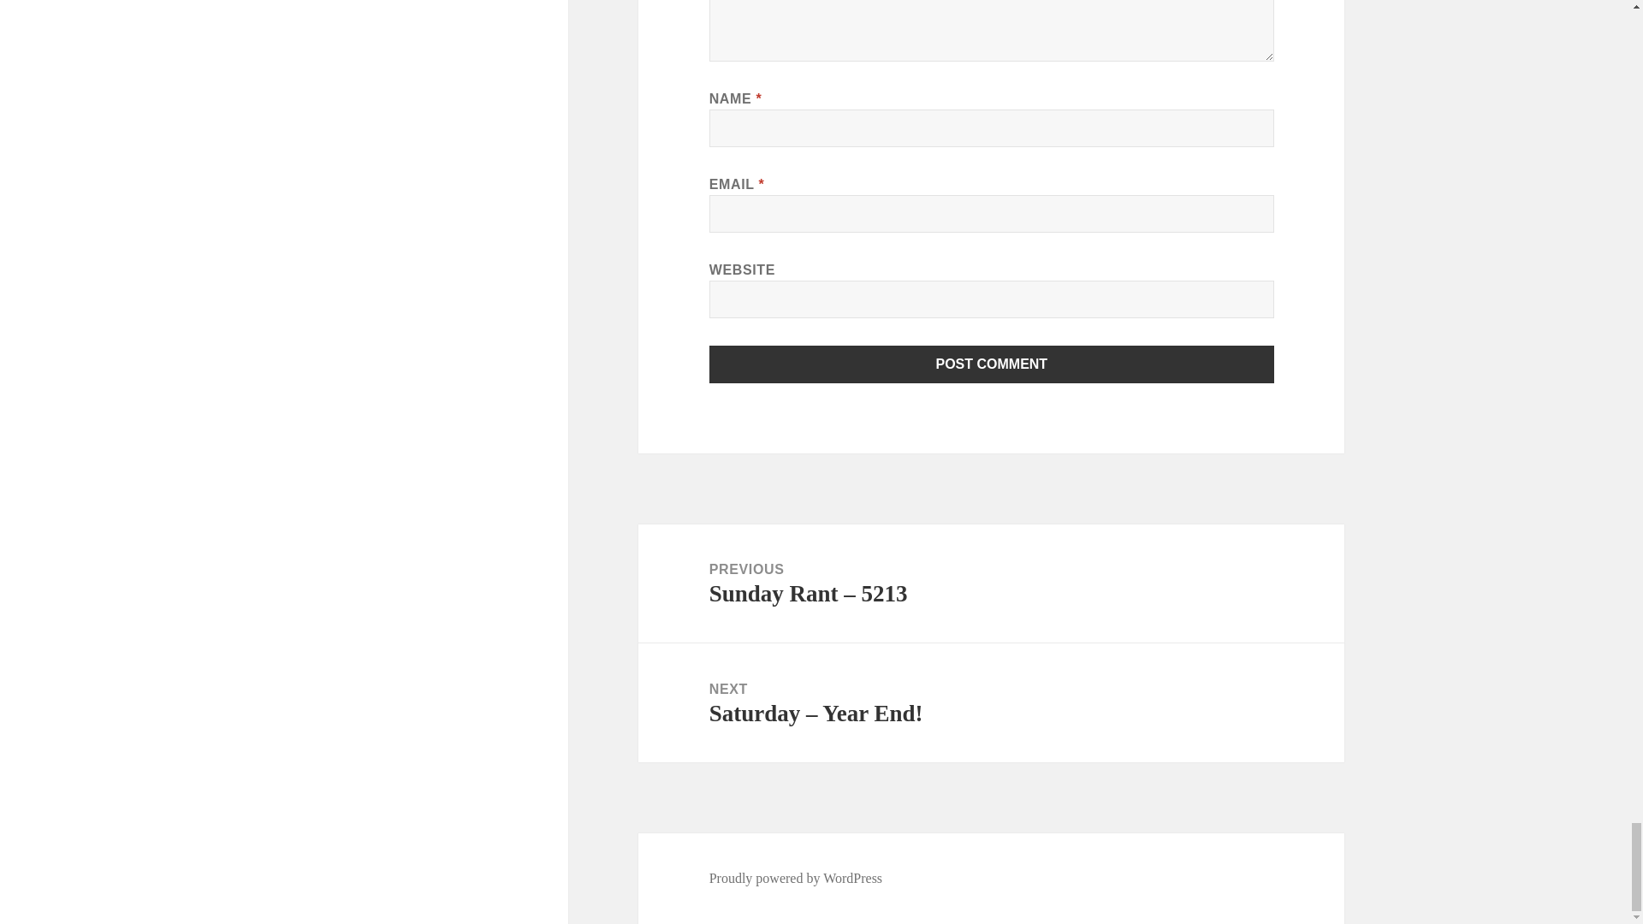 Image resolution: width=1643 pixels, height=924 pixels. I want to click on Post Comment, so click(992, 364).